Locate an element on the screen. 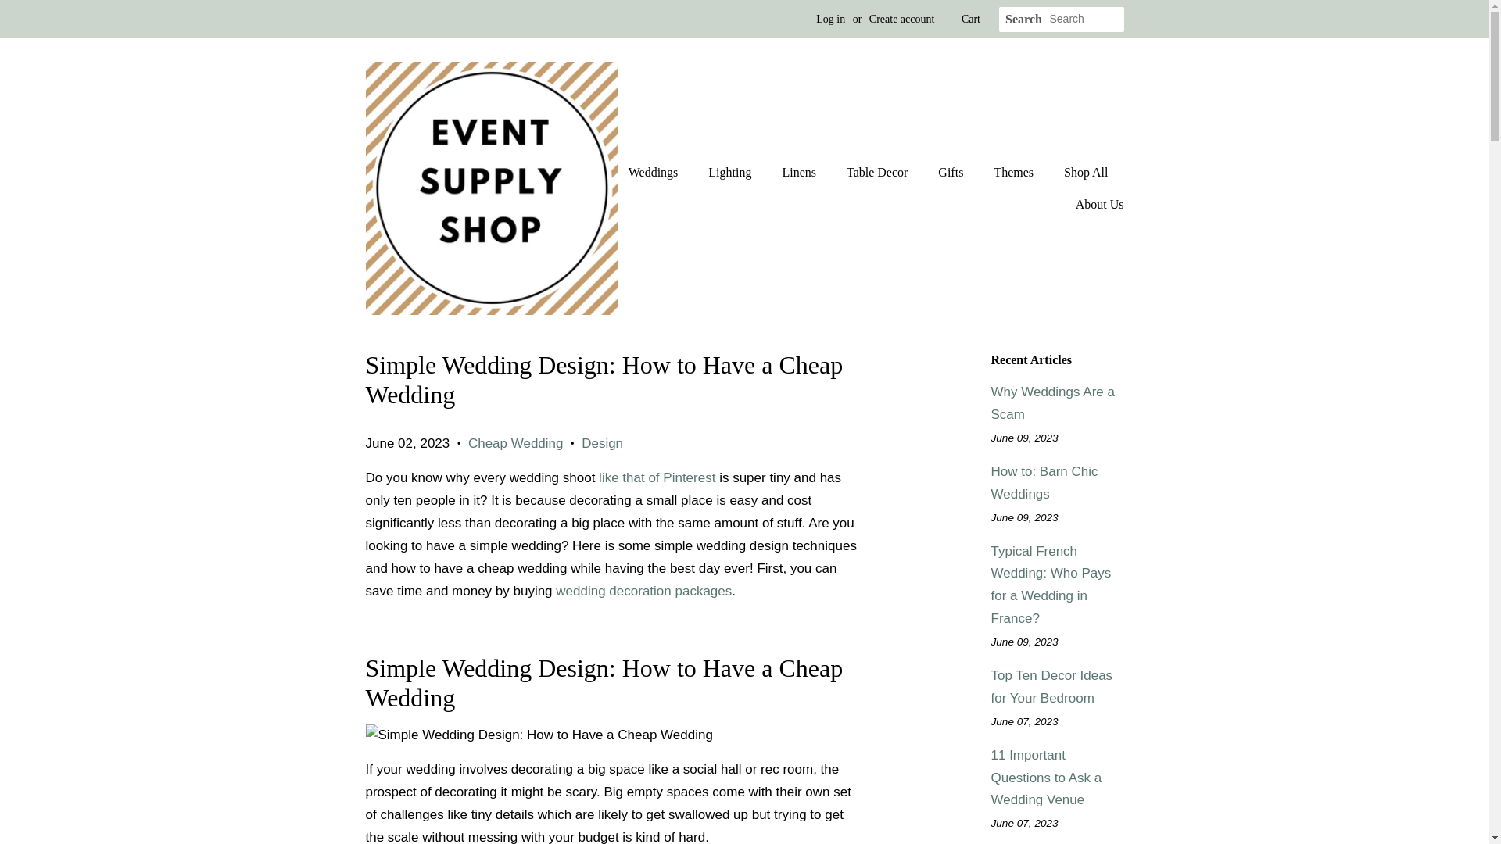 Image resolution: width=1501 pixels, height=844 pixels. Weddings is located at coordinates (661, 172).